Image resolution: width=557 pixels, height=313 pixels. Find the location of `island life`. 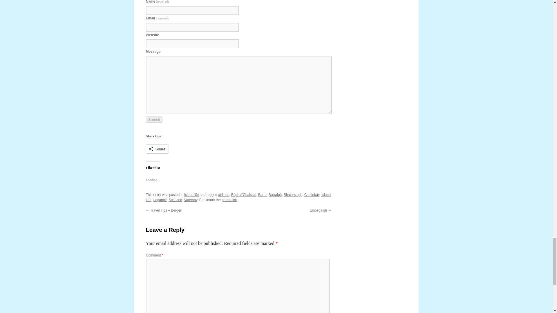

island life is located at coordinates (191, 195).